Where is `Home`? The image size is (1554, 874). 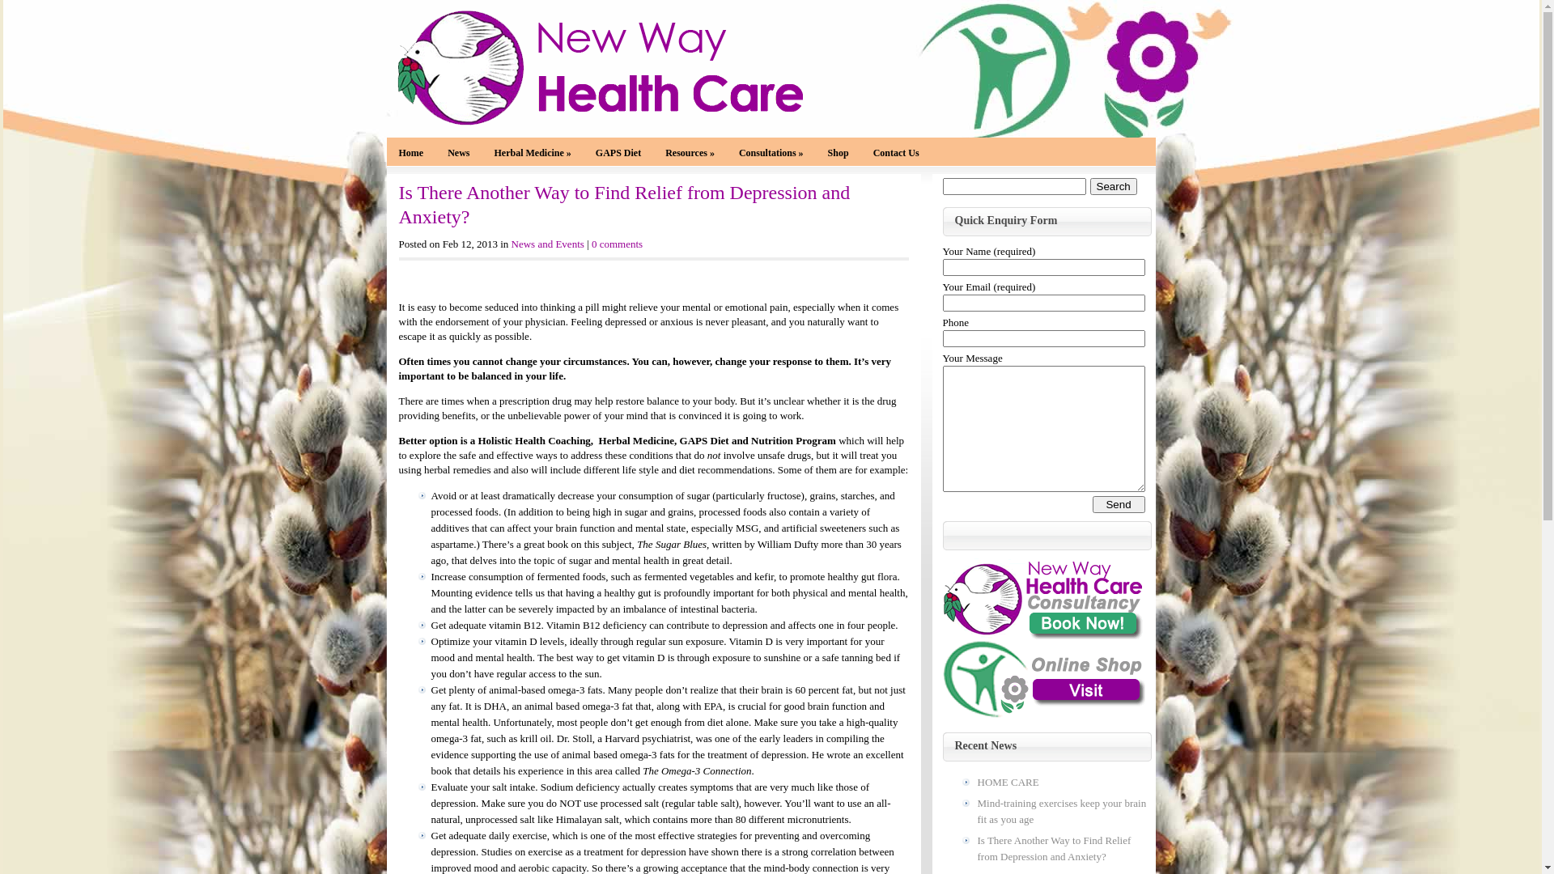
Home is located at coordinates (411, 154).